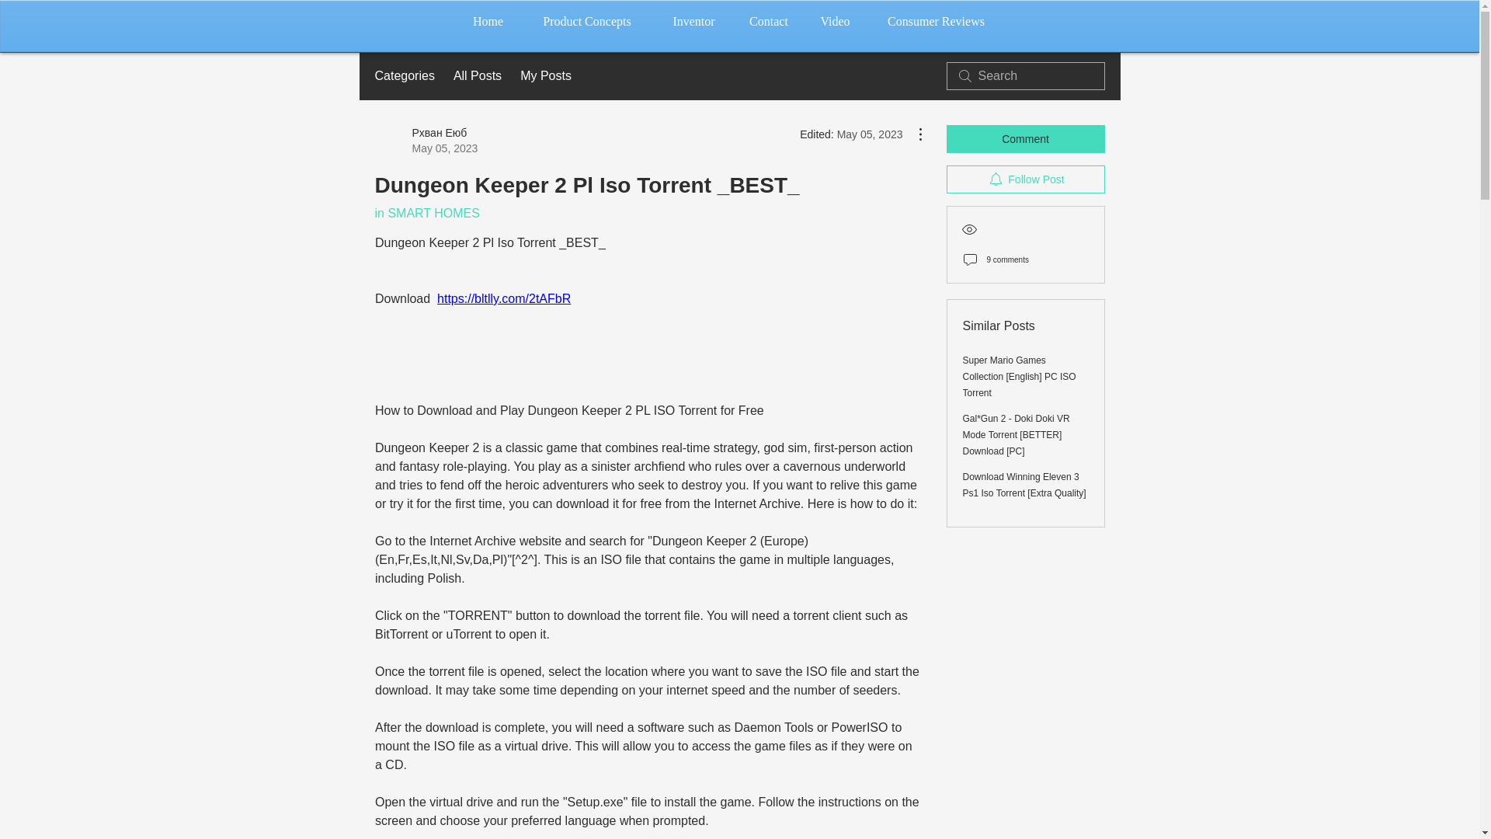  Describe the element at coordinates (426, 213) in the screenshot. I see `in SMART HOMES` at that location.